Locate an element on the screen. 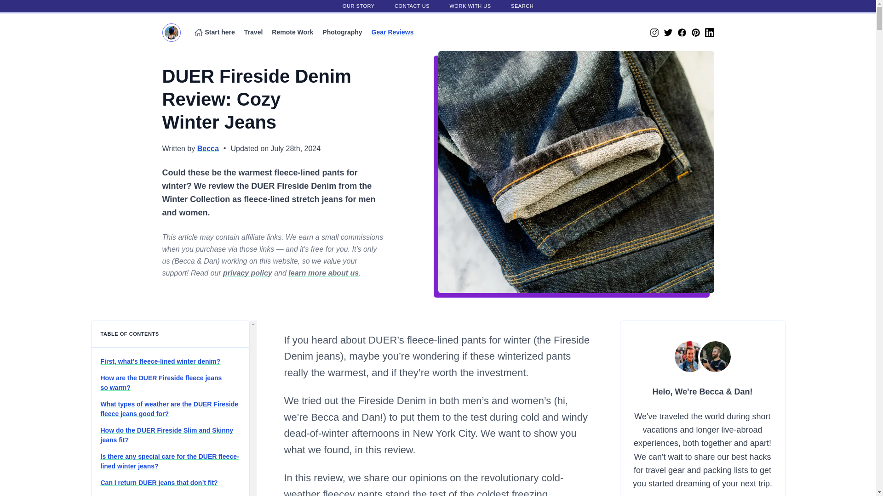 This screenshot has width=883, height=496. WORK WITH US is located at coordinates (470, 6).